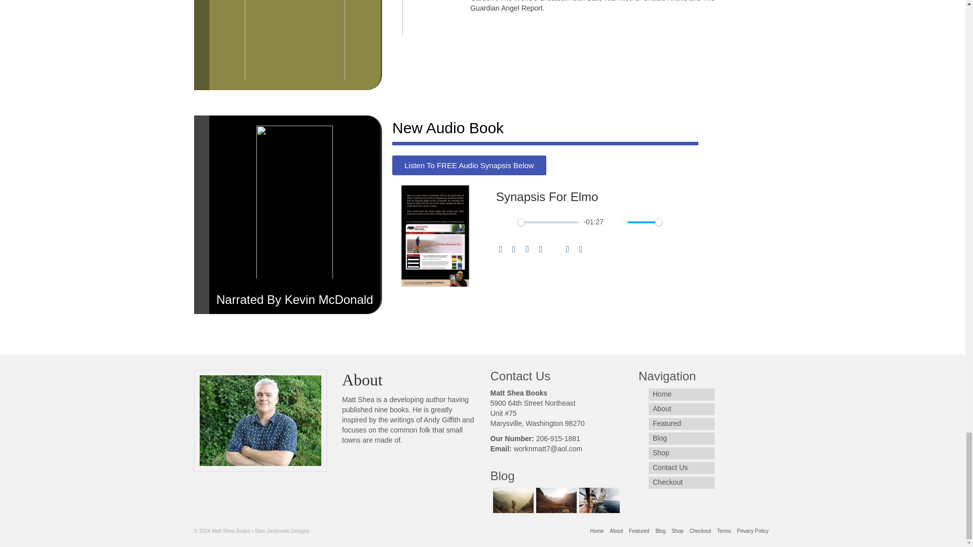 This screenshot has width=973, height=547. What do you see at coordinates (598, 500) in the screenshot?
I see `A Barrel Full Of Monkeys` at bounding box center [598, 500].